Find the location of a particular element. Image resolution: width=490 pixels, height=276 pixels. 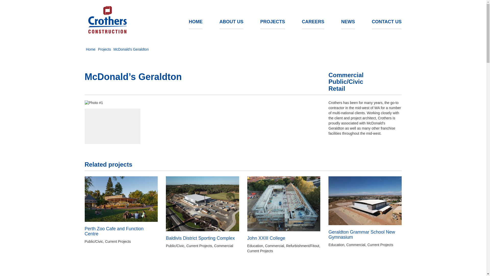

NEWS is located at coordinates (348, 22).